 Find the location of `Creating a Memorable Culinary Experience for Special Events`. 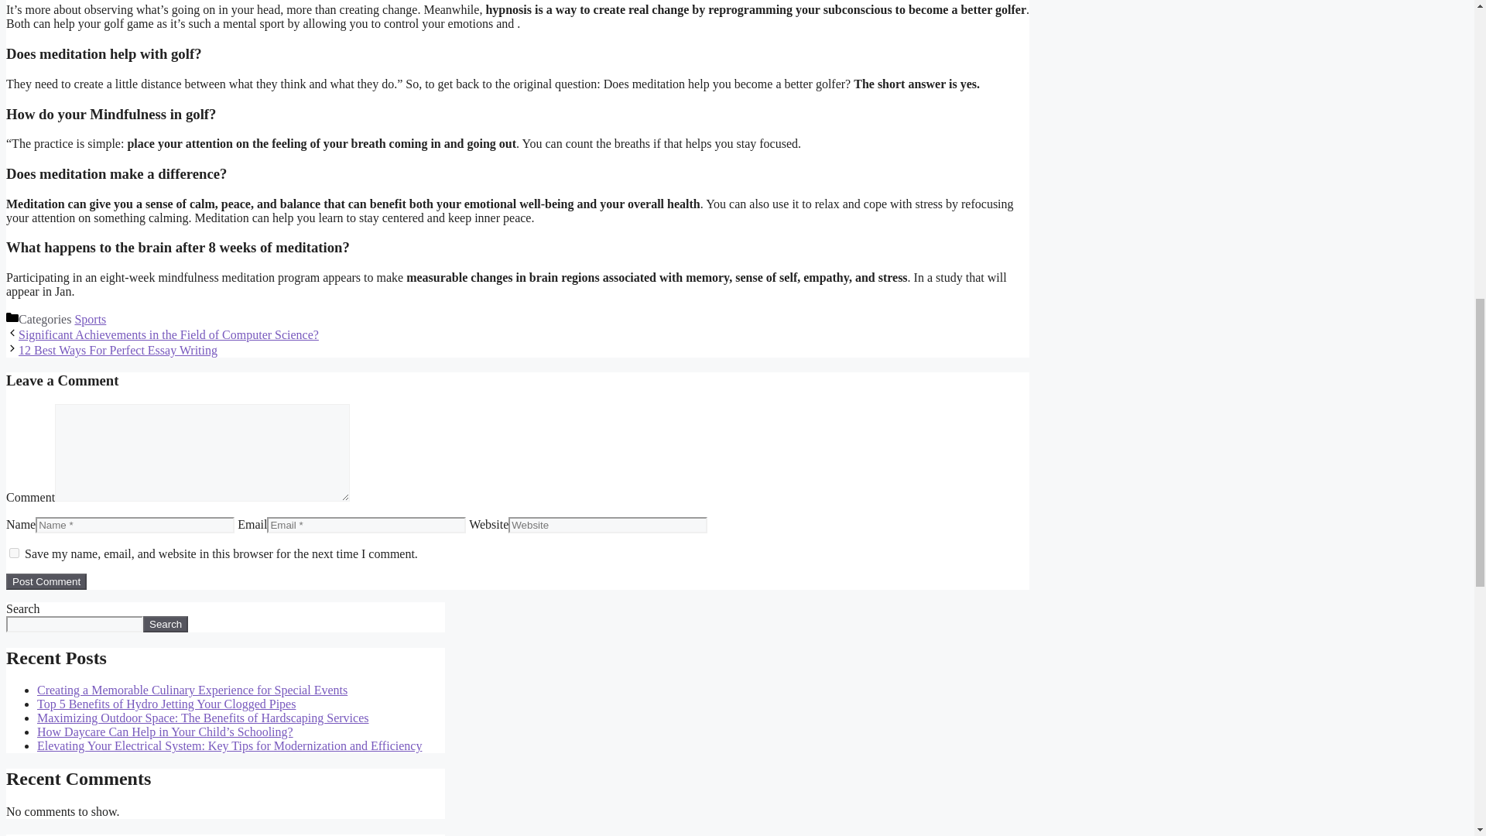

Creating a Memorable Culinary Experience for Special Events is located at coordinates (192, 690).